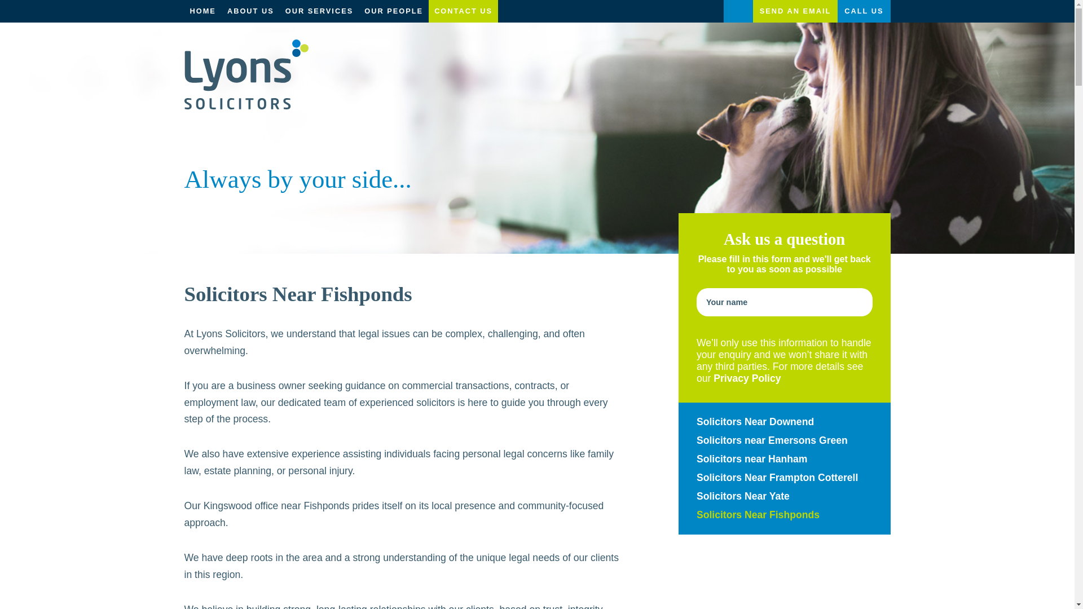  I want to click on Solicitors near Hanham, so click(784, 462).